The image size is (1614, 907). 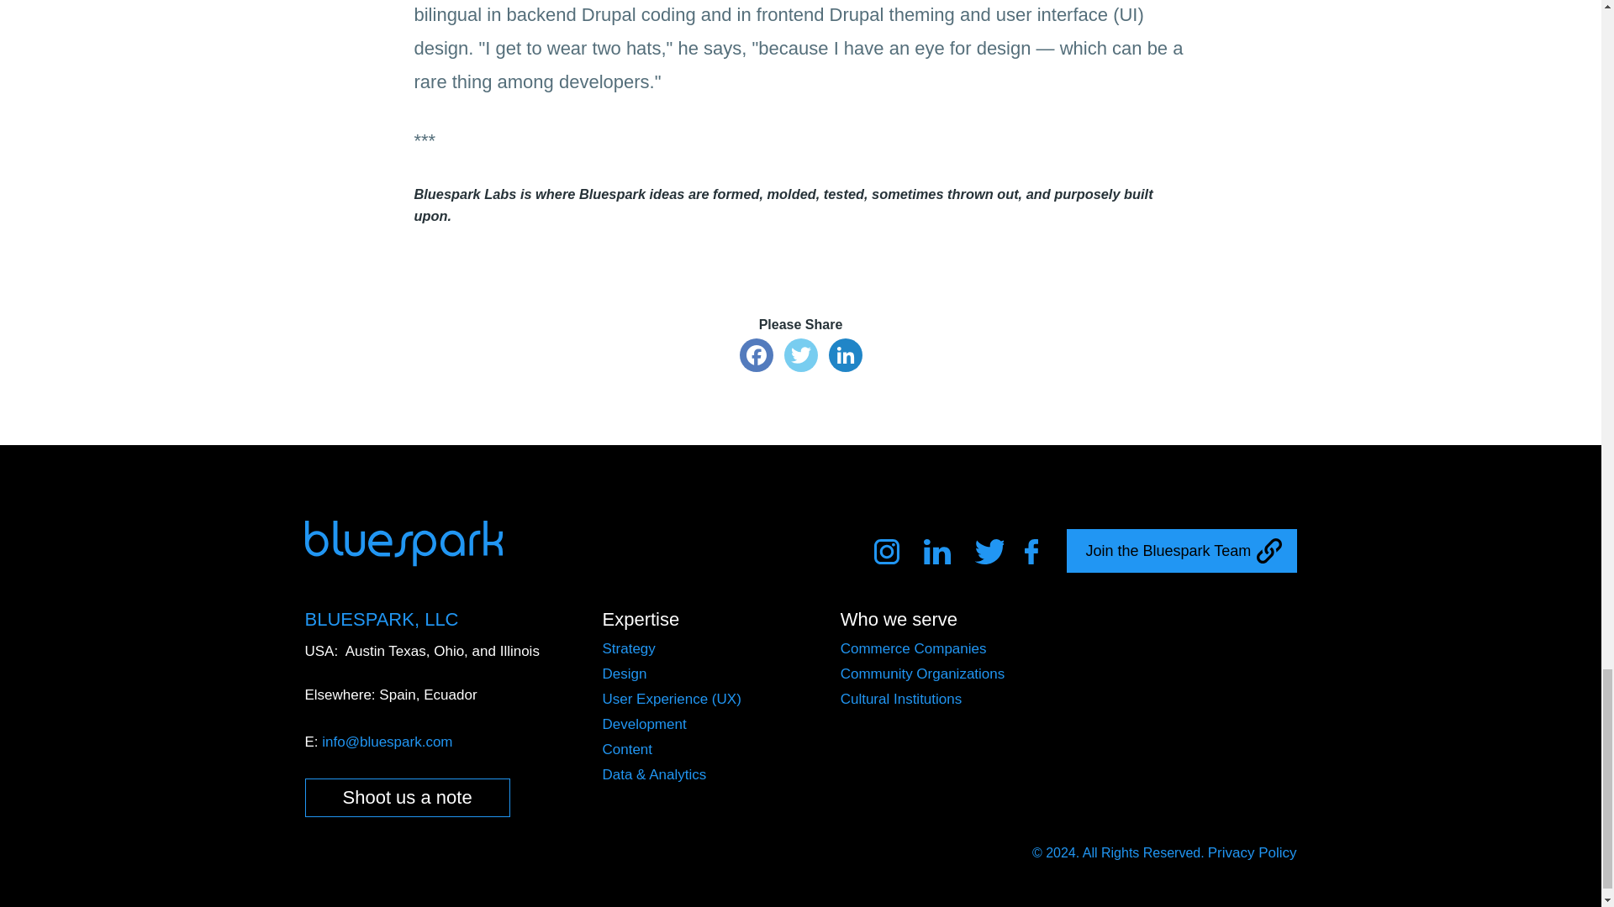 What do you see at coordinates (889, 552) in the screenshot?
I see `Instagram` at bounding box center [889, 552].